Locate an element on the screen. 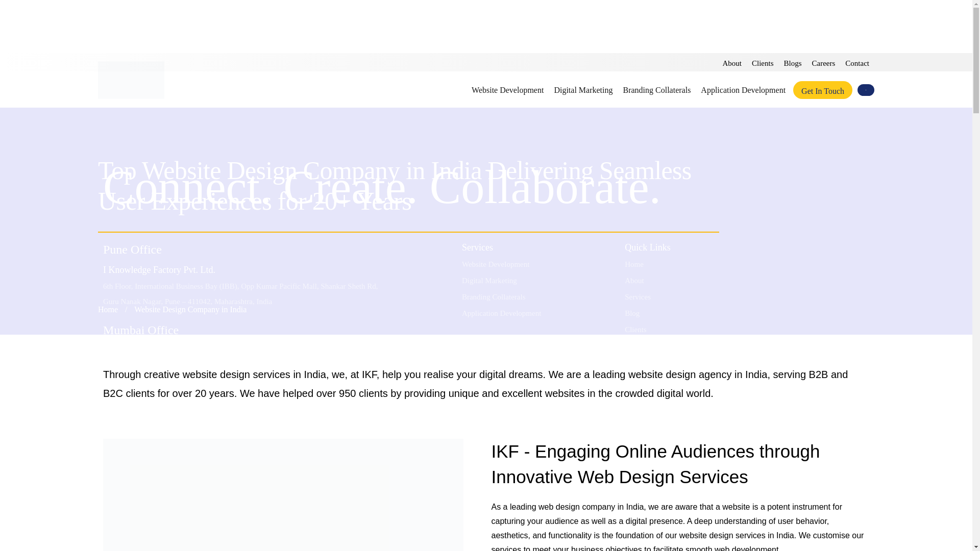 Image resolution: width=980 pixels, height=551 pixels. Mail Us is located at coordinates (558, 469).